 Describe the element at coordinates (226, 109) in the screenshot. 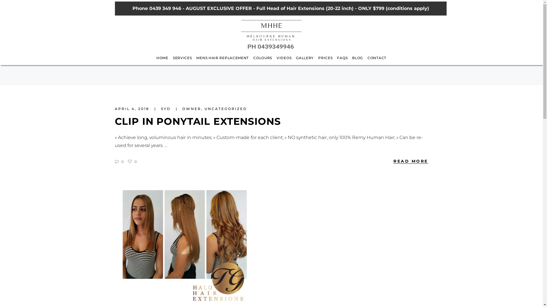

I see `UNCATEGORIZED` at that location.